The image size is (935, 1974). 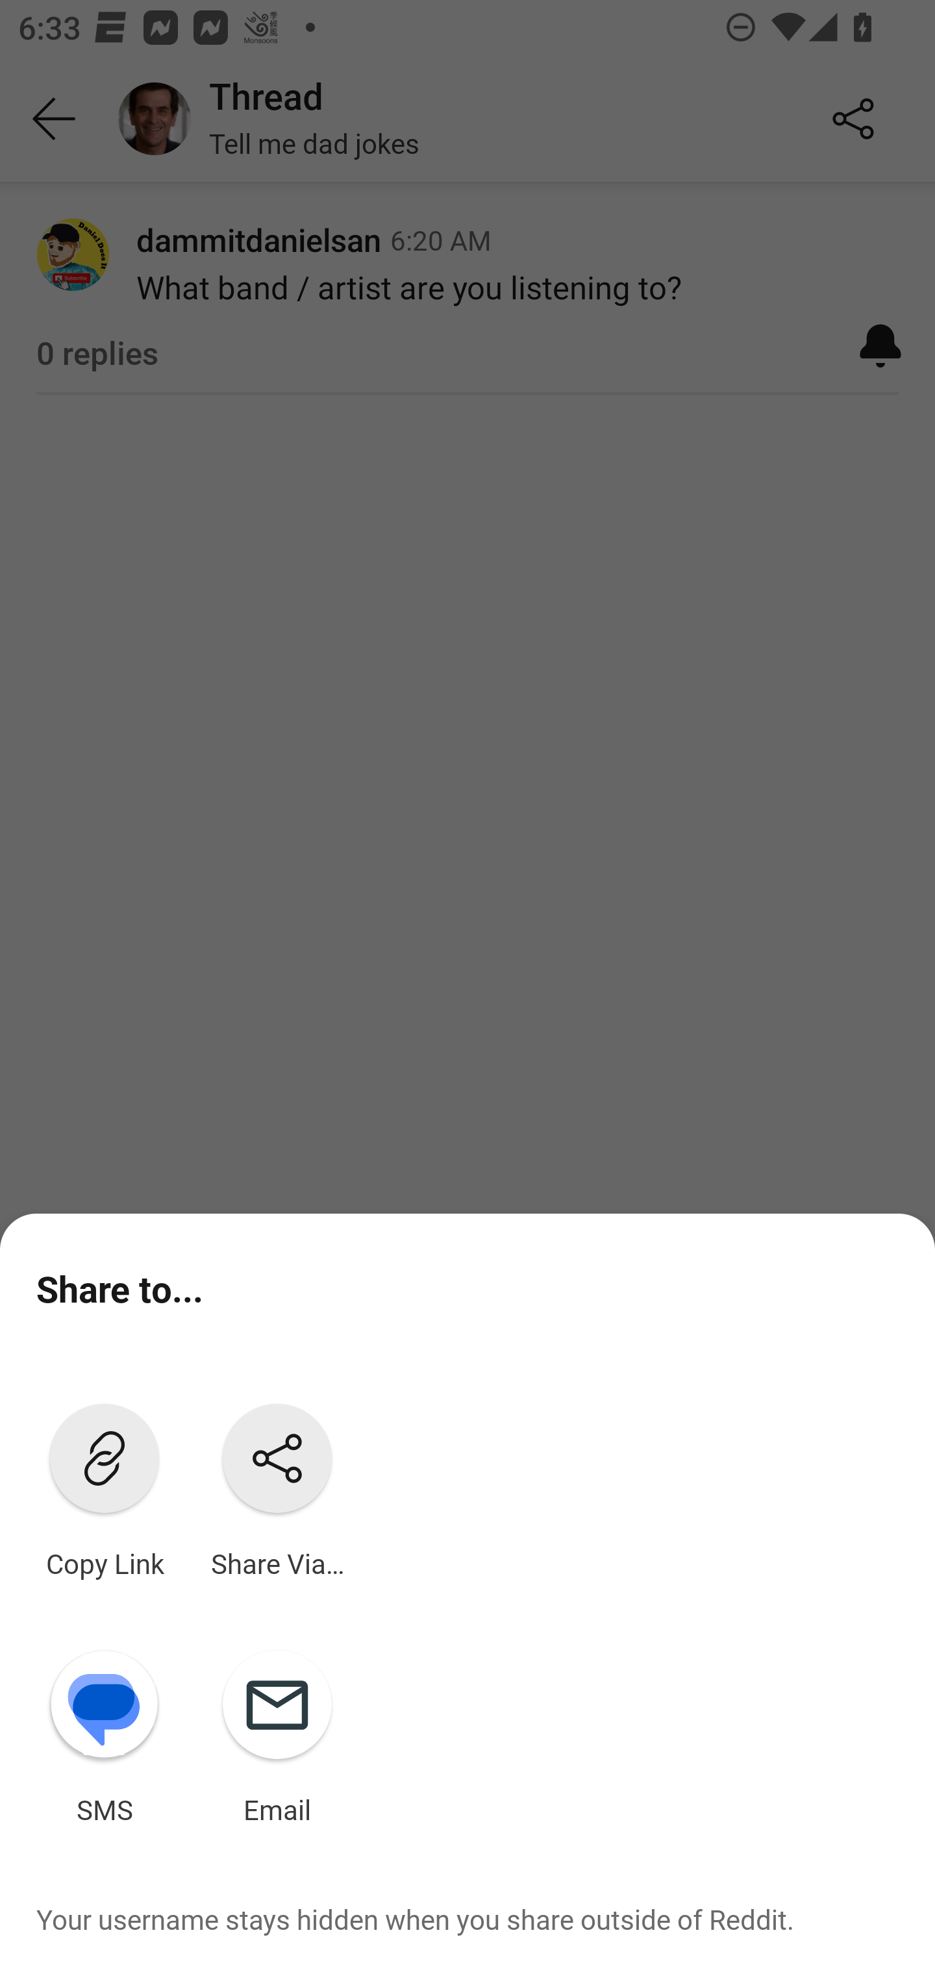 What do you see at coordinates (408, 1905) in the screenshot?
I see `Message Reply` at bounding box center [408, 1905].